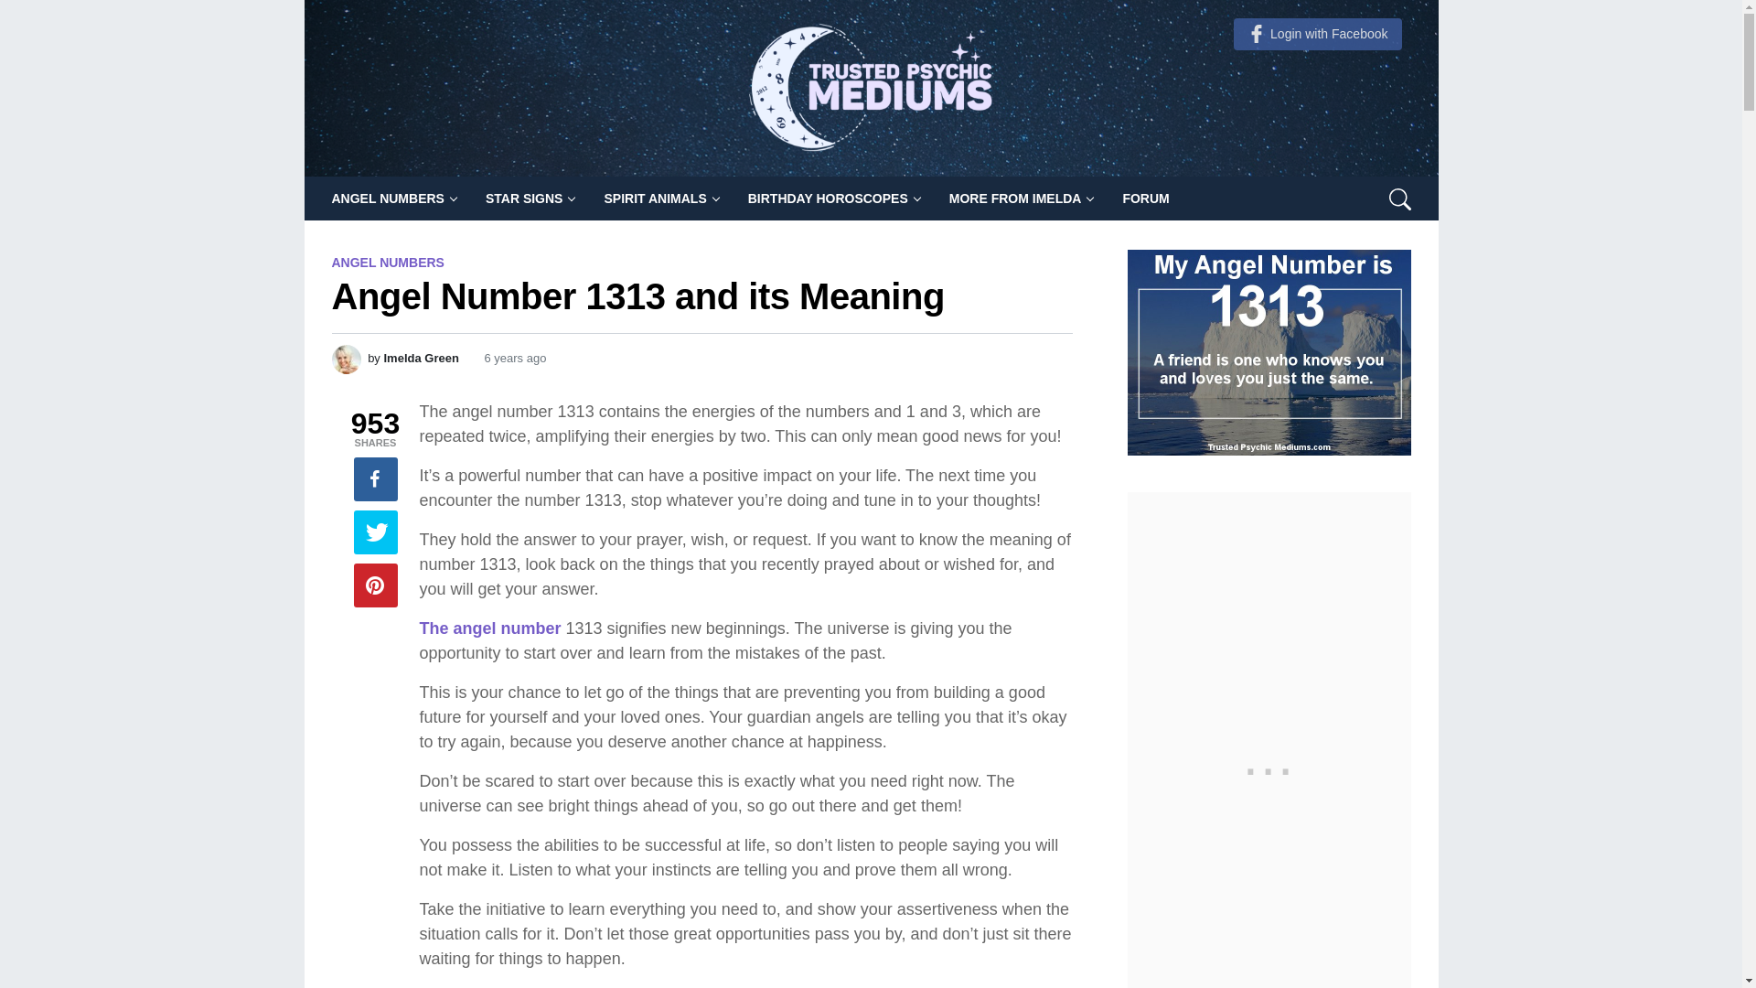  Describe the element at coordinates (834, 198) in the screenshot. I see `BIRTHDAY HOROSCOPES` at that location.